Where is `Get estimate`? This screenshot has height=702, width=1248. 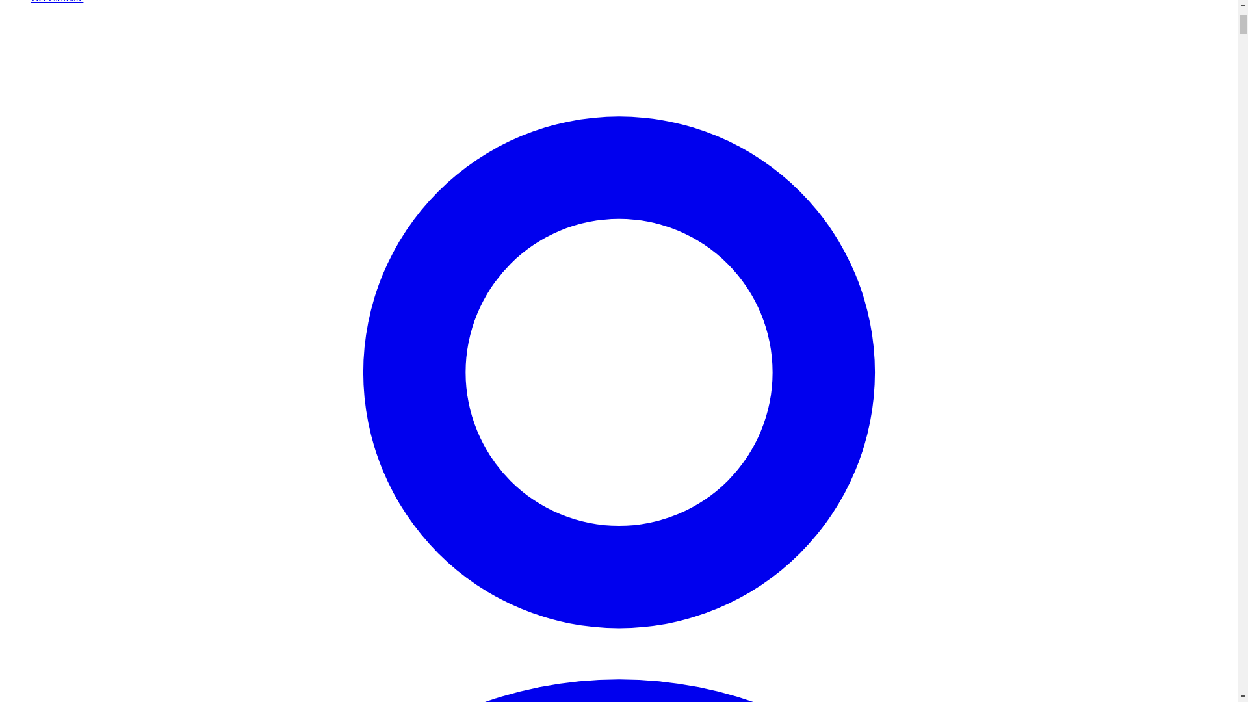
Get estimate is located at coordinates (57, 1).